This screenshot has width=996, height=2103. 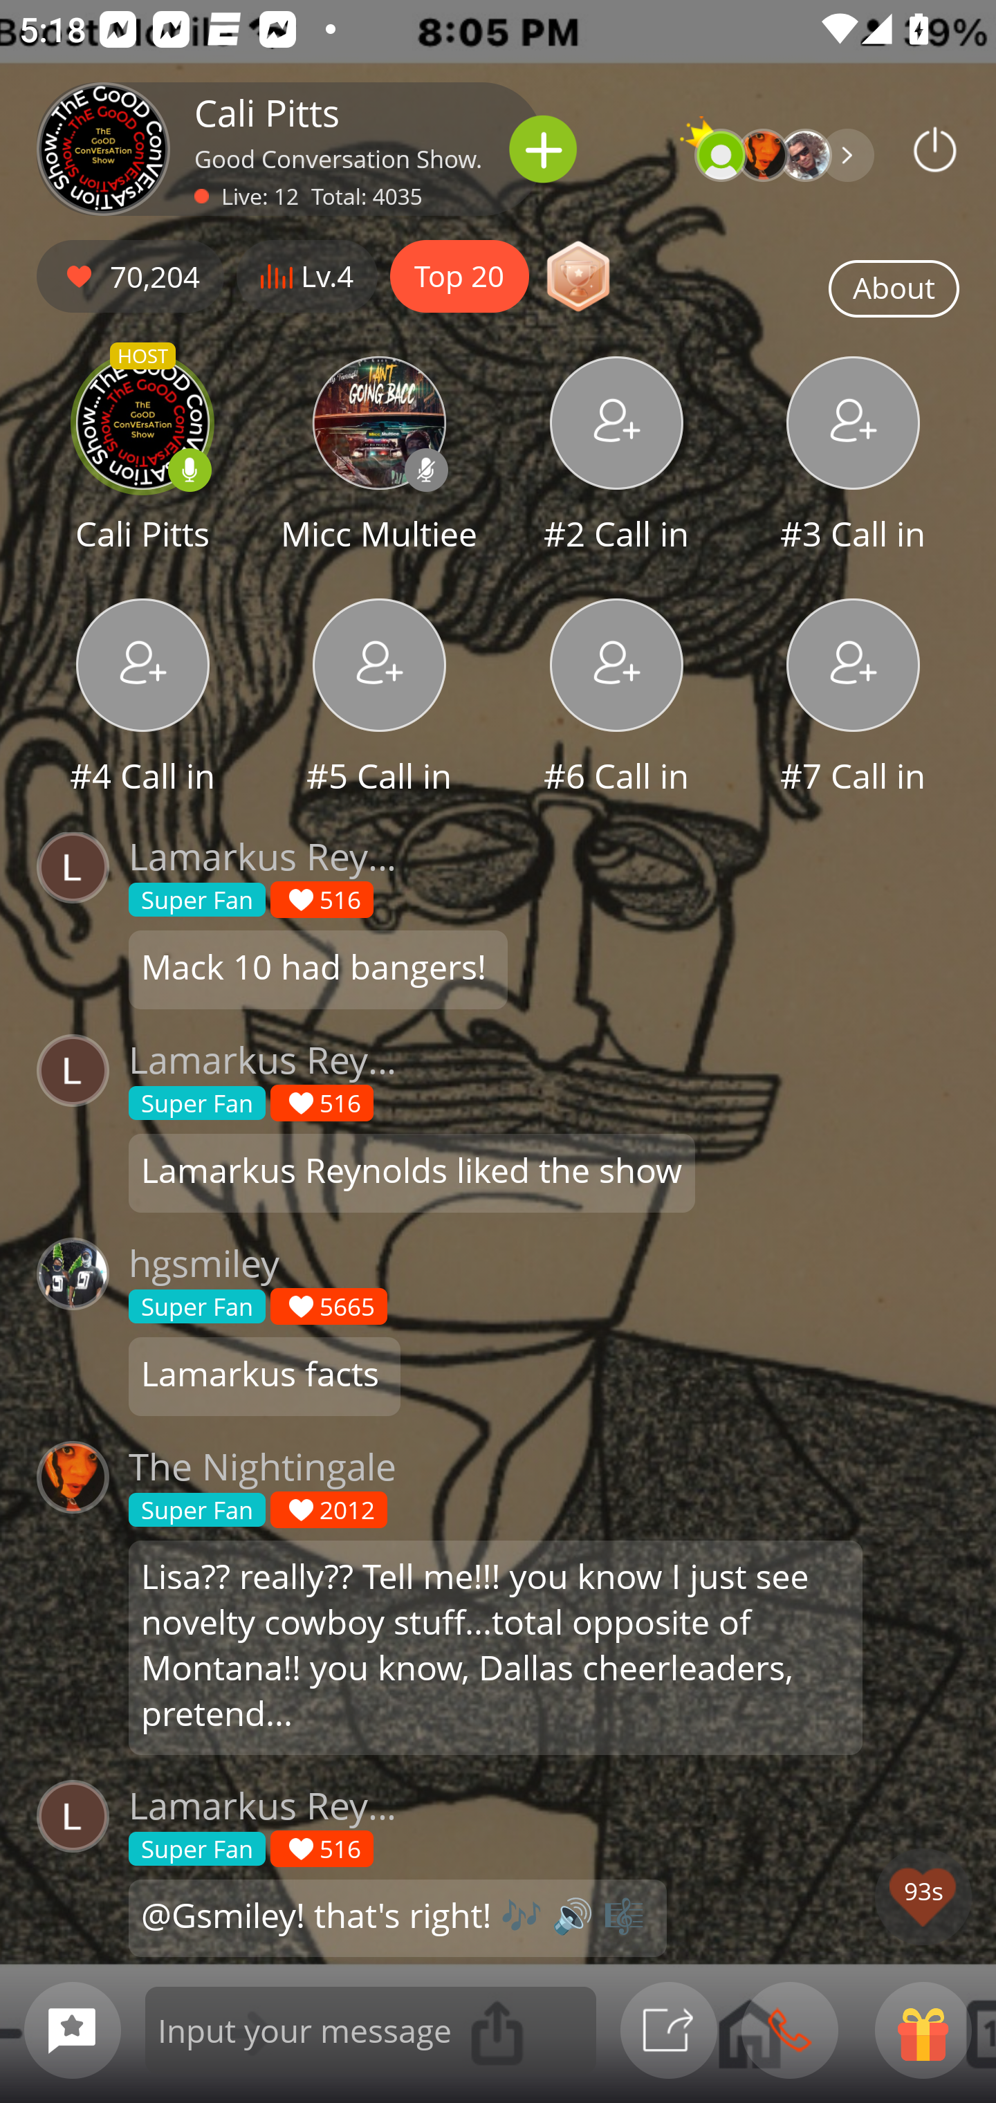 I want to click on #4 Call in, so click(x=142, y=699).